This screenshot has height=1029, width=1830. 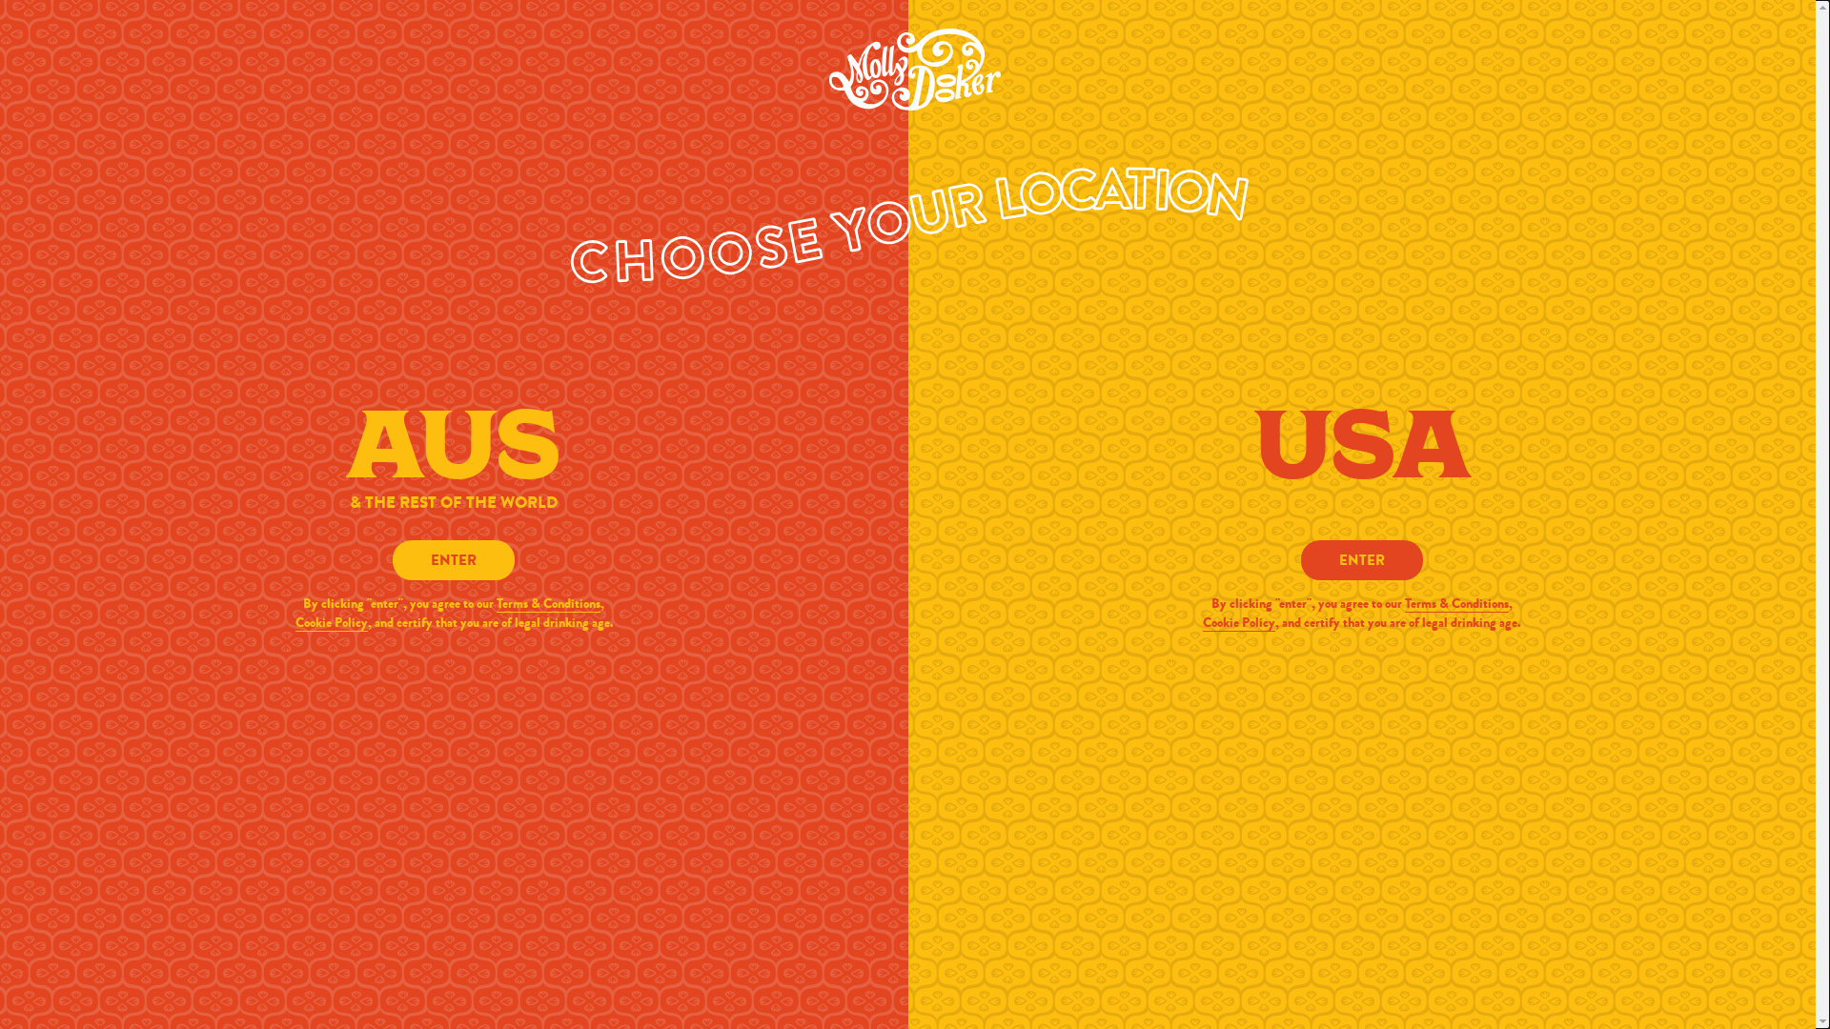 What do you see at coordinates (799, 52) in the screenshot?
I see `CELLAR DOOR` at bounding box center [799, 52].